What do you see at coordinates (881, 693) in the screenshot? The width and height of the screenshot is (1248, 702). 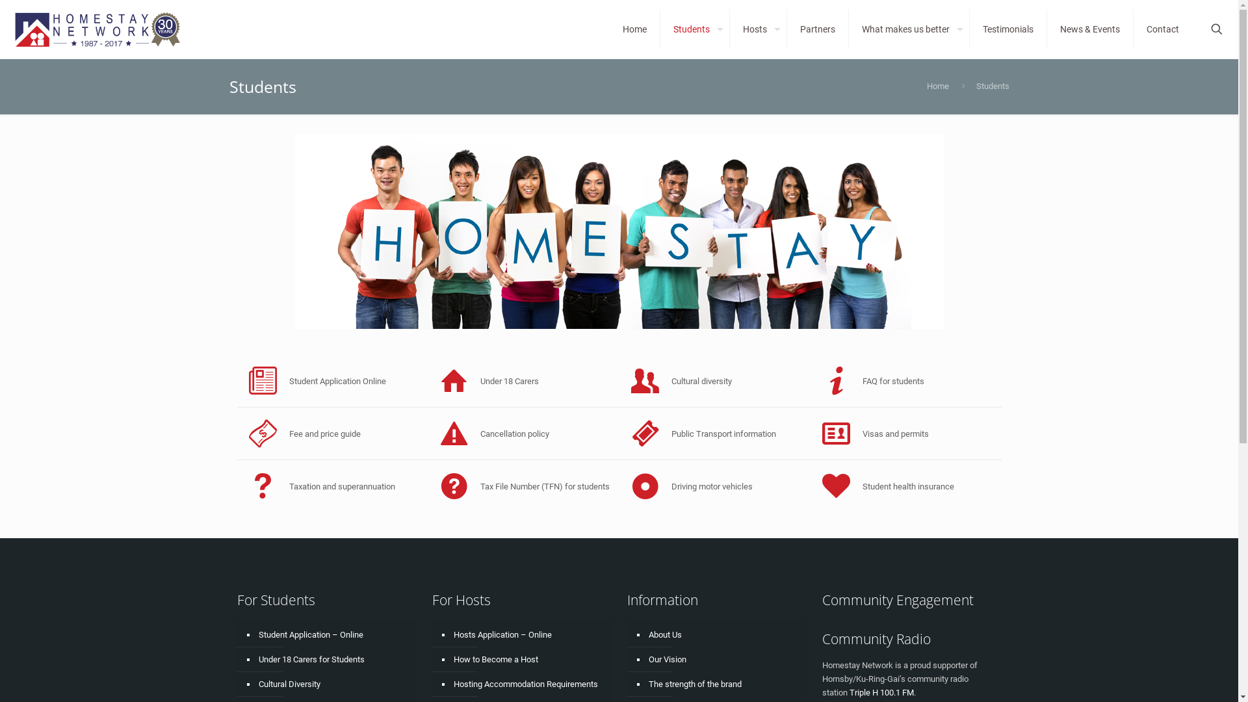 I see `Triple H 100.1 FM` at bounding box center [881, 693].